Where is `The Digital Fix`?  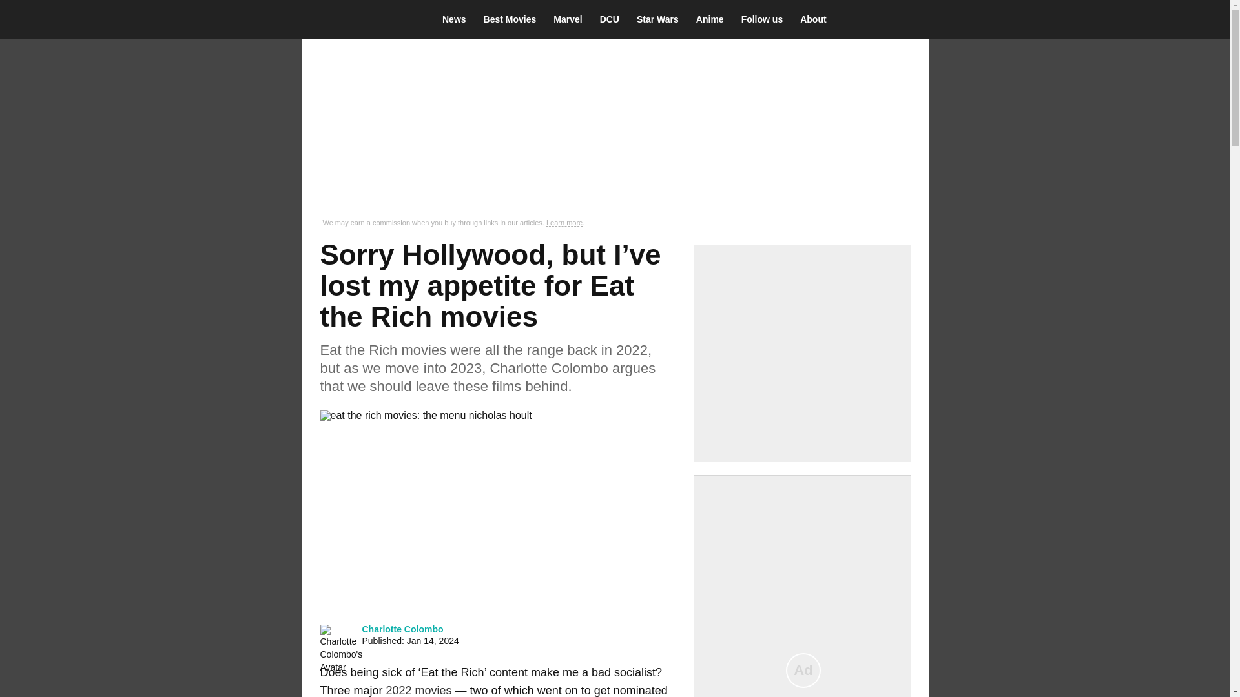
The Digital Fix is located at coordinates (362, 19).